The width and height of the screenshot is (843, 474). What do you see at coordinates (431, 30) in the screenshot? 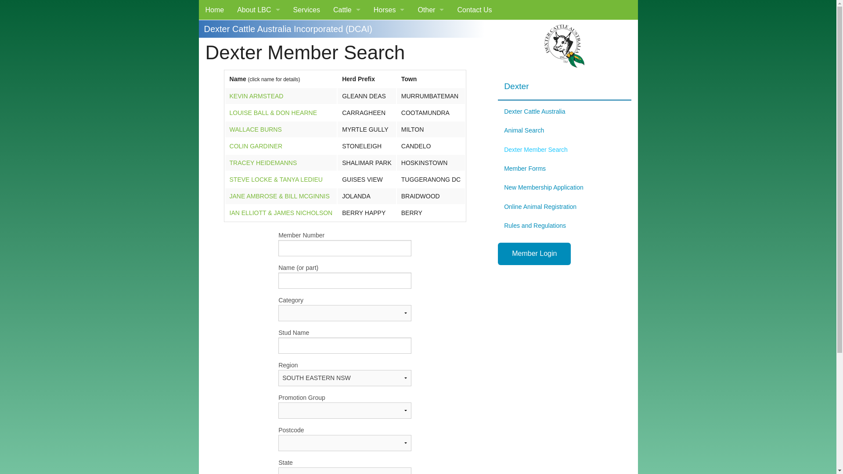
I see `Boer Goat` at bounding box center [431, 30].